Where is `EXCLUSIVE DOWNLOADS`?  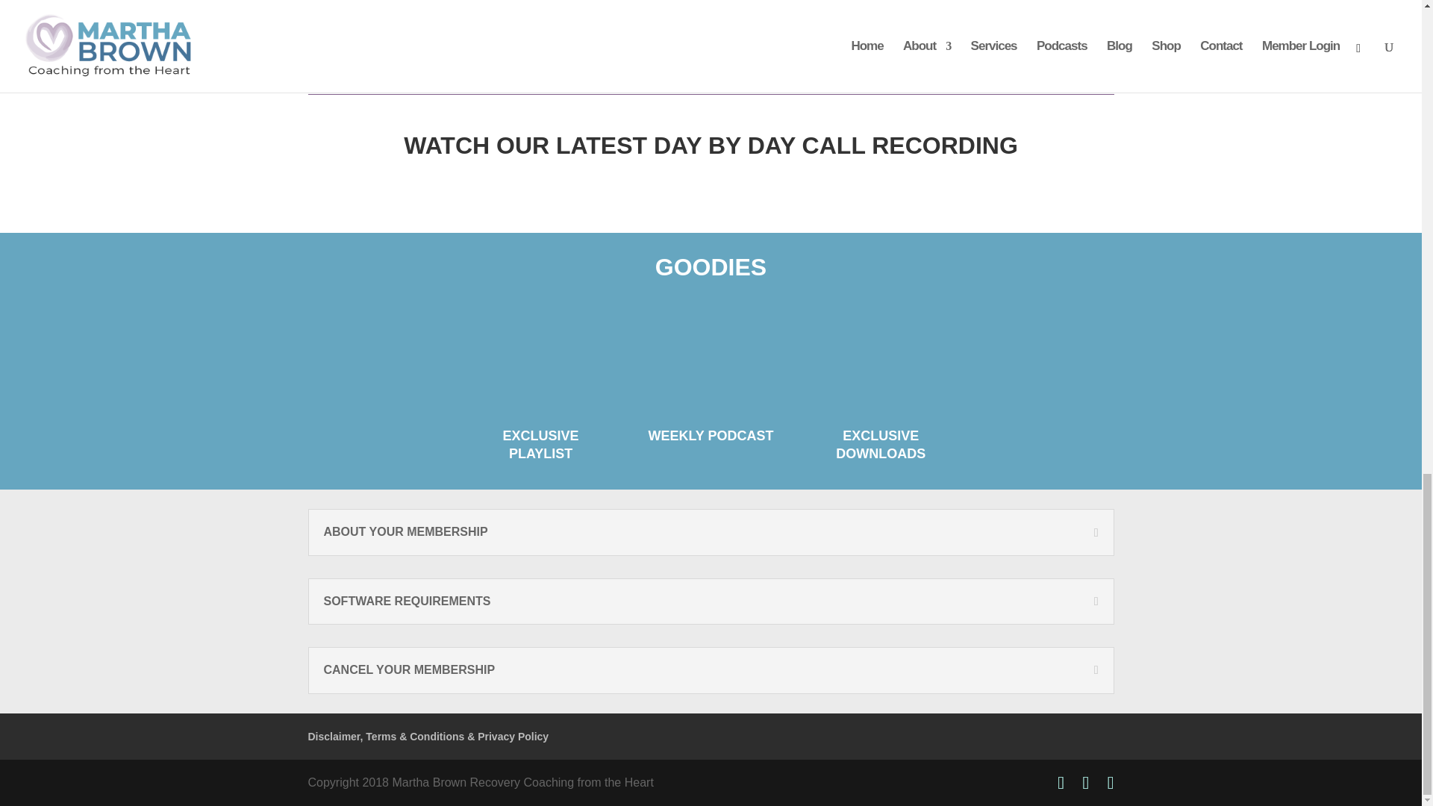 EXCLUSIVE DOWNLOADS is located at coordinates (881, 443).